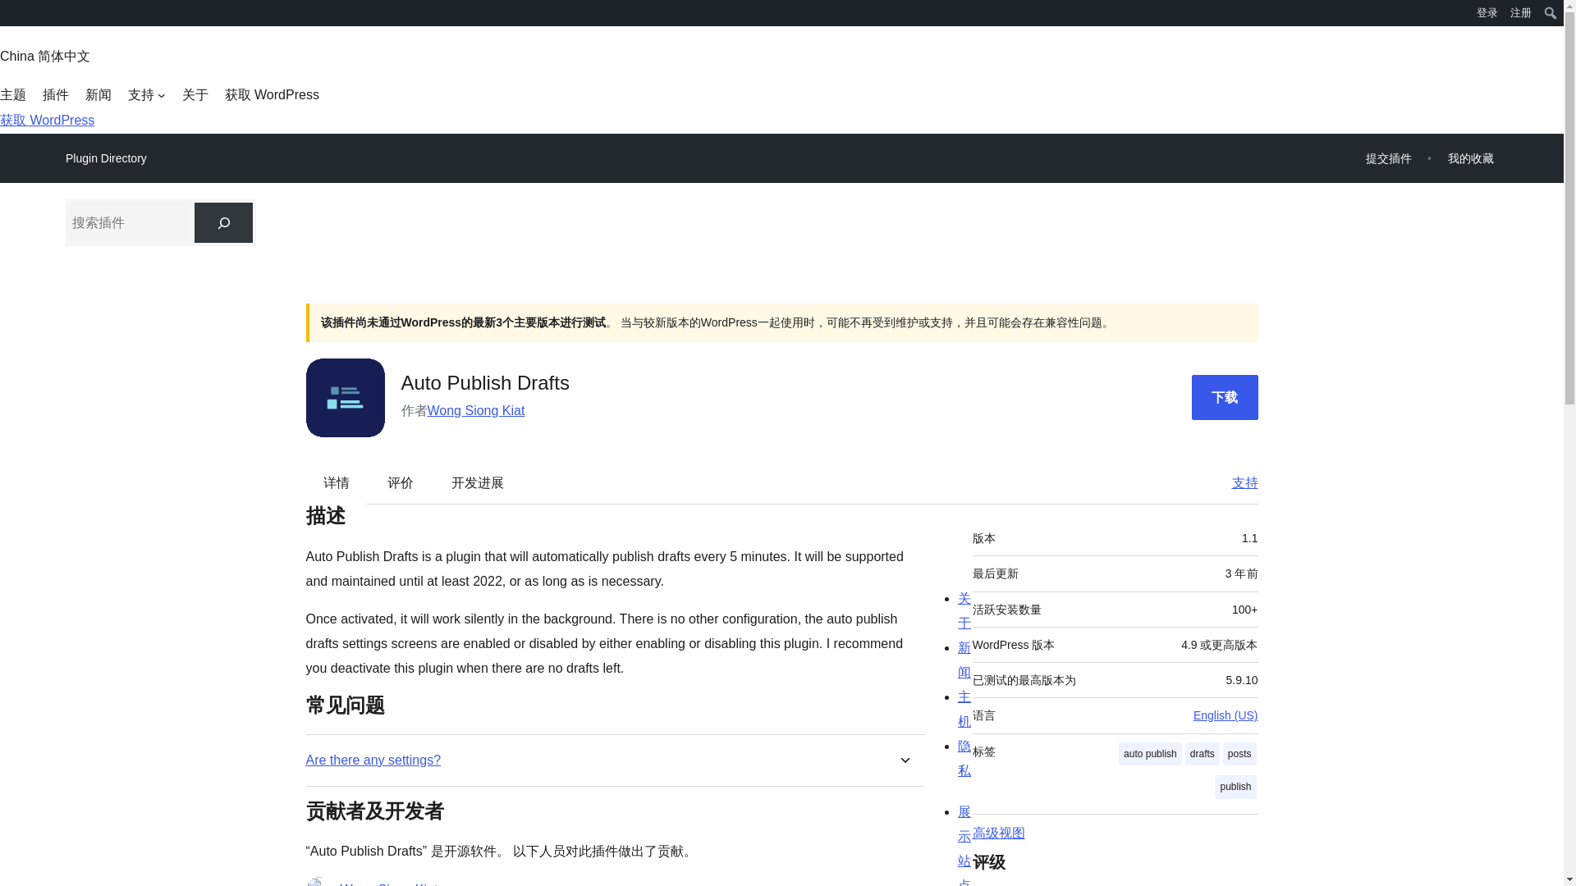 Image resolution: width=1576 pixels, height=886 pixels. What do you see at coordinates (476, 410) in the screenshot?
I see `Wong Siong Kiat` at bounding box center [476, 410].